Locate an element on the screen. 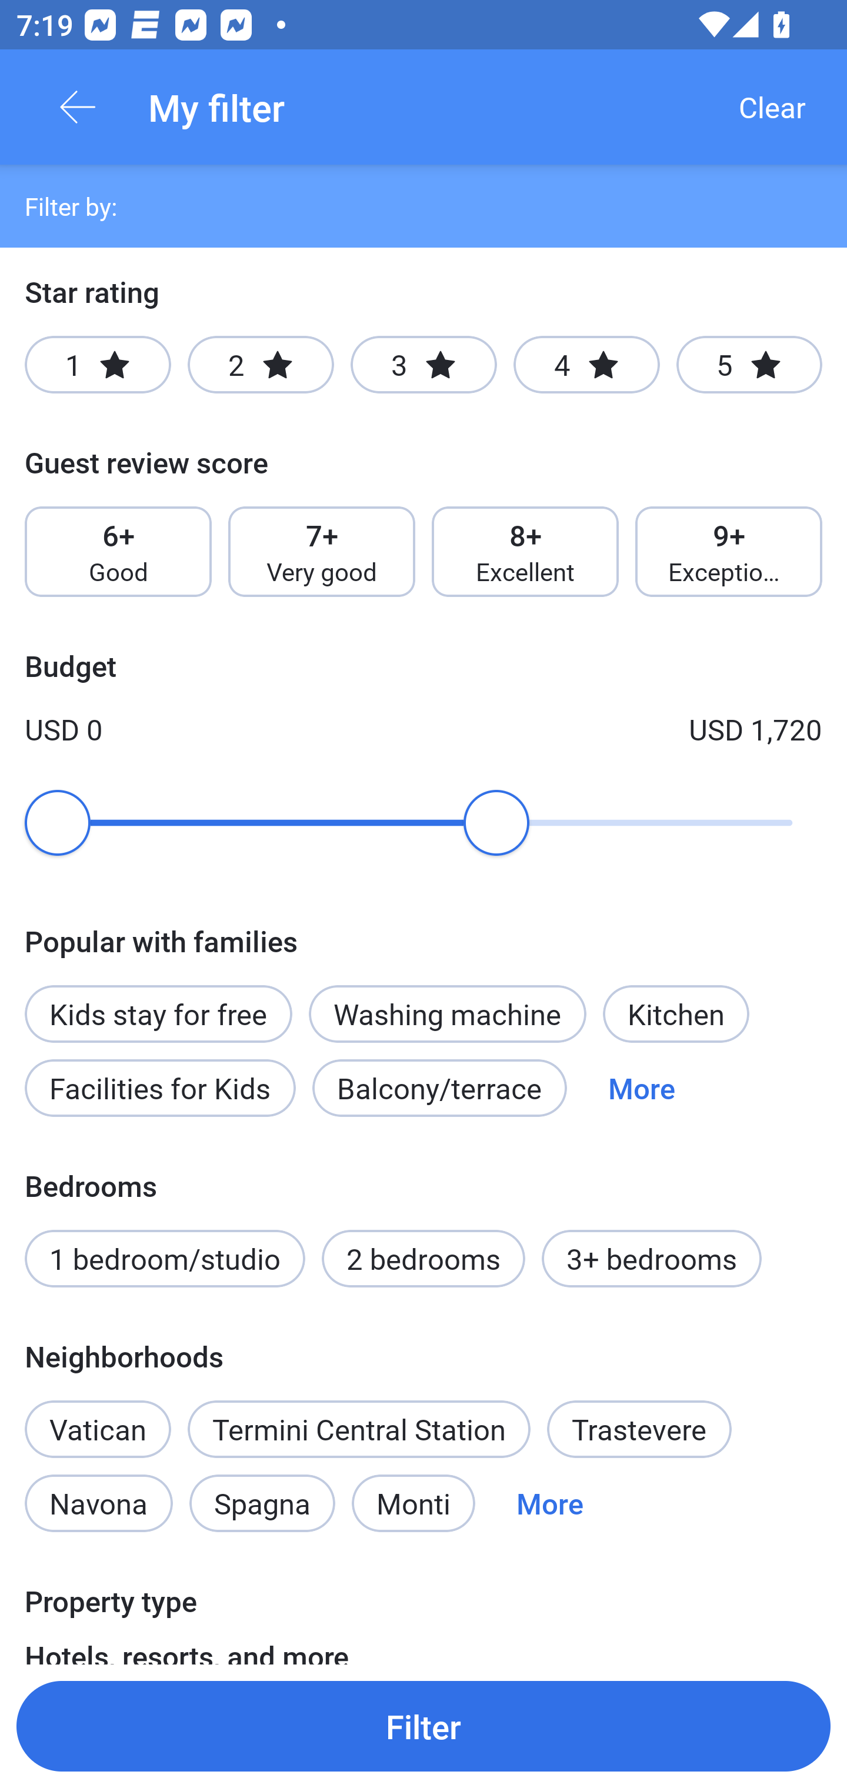 The image size is (847, 1788). Trastevere is located at coordinates (639, 1429).